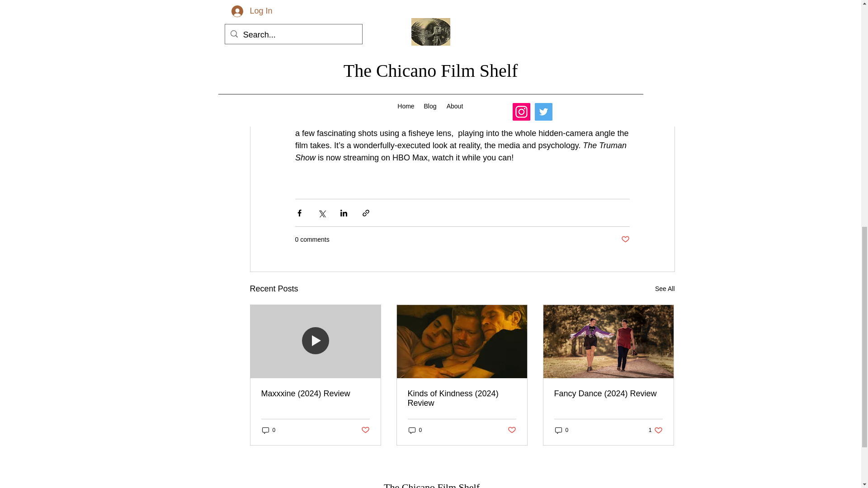 Image resolution: width=868 pixels, height=488 pixels. What do you see at coordinates (656, 430) in the screenshot?
I see `0` at bounding box center [656, 430].